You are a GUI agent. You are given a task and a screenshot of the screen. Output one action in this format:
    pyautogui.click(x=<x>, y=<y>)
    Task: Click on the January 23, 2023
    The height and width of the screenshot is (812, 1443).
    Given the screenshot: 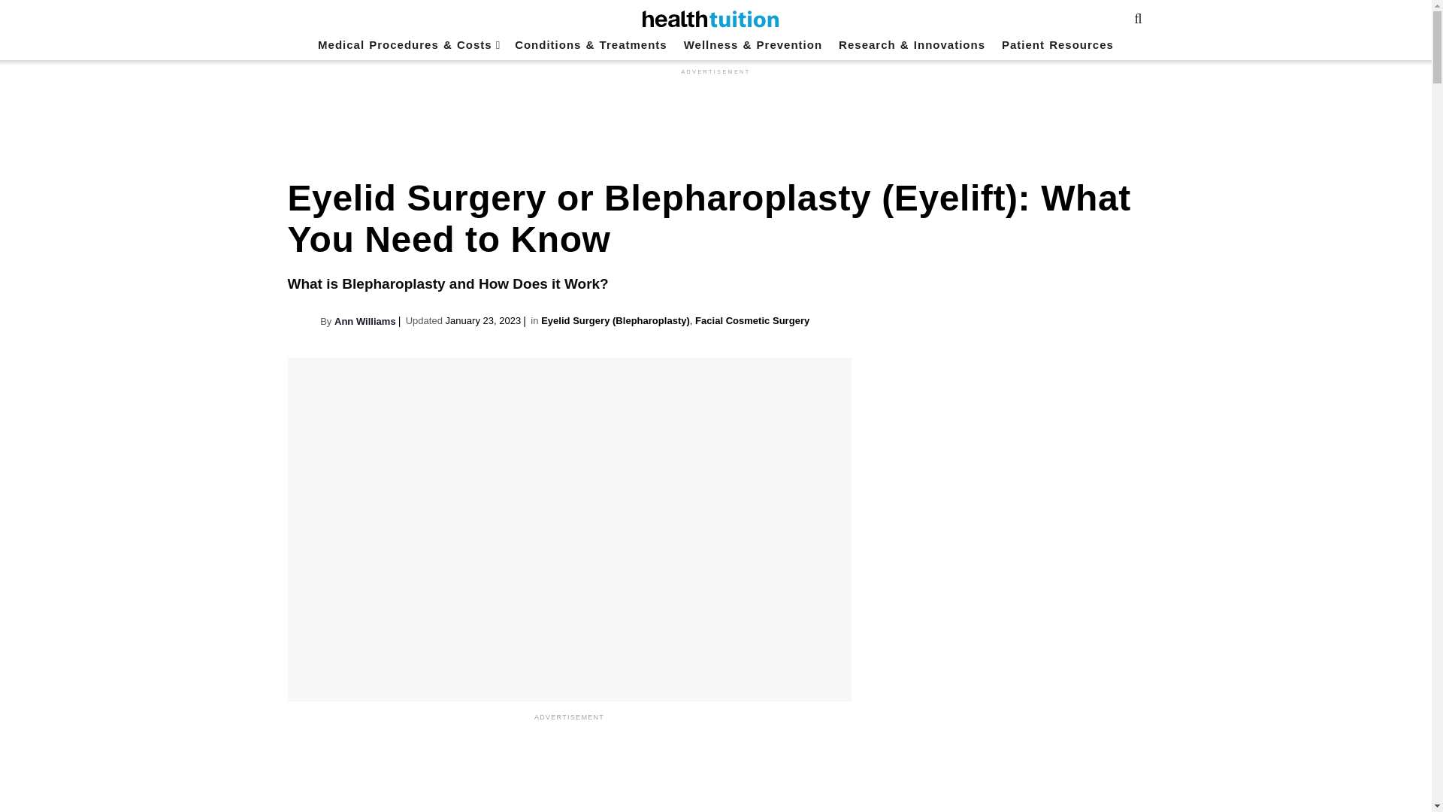 What is the action you would take?
    pyautogui.click(x=483, y=320)
    